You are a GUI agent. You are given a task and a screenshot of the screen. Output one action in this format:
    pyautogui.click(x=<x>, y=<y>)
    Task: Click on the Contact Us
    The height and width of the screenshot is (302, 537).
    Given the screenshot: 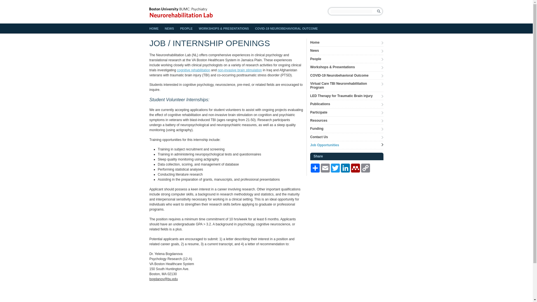 What is the action you would take?
    pyautogui.click(x=347, y=137)
    